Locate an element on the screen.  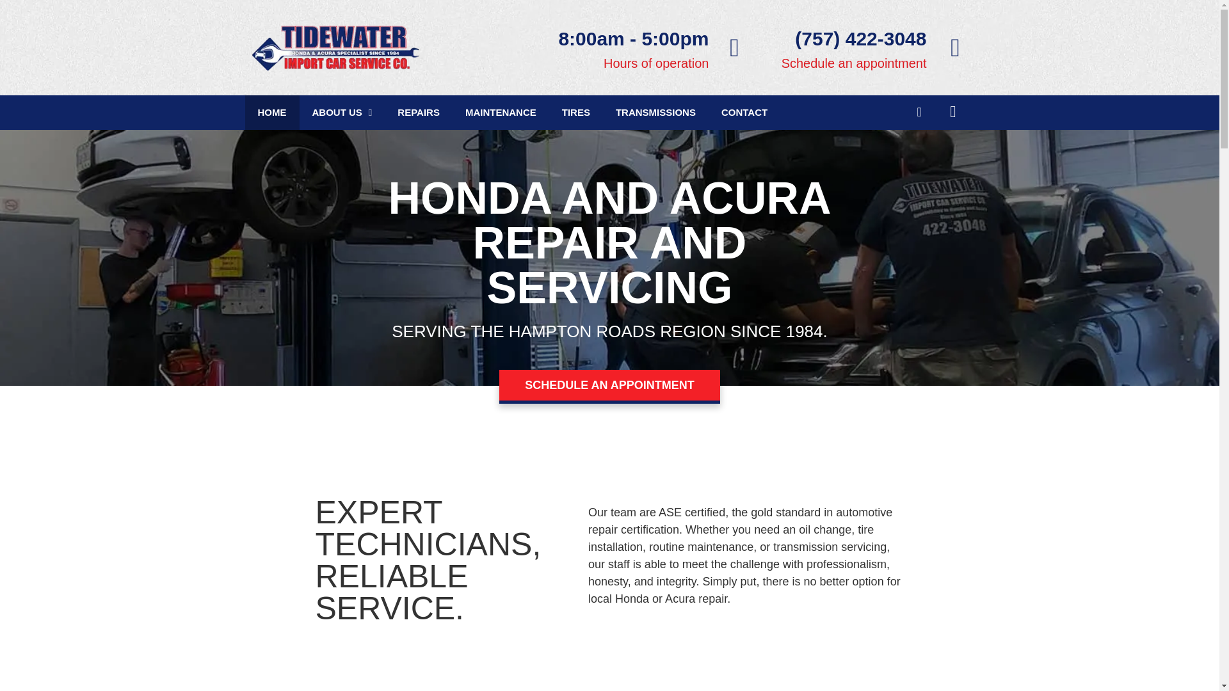
SCHEDULE AN APPOINTMENT is located at coordinates (609, 386).